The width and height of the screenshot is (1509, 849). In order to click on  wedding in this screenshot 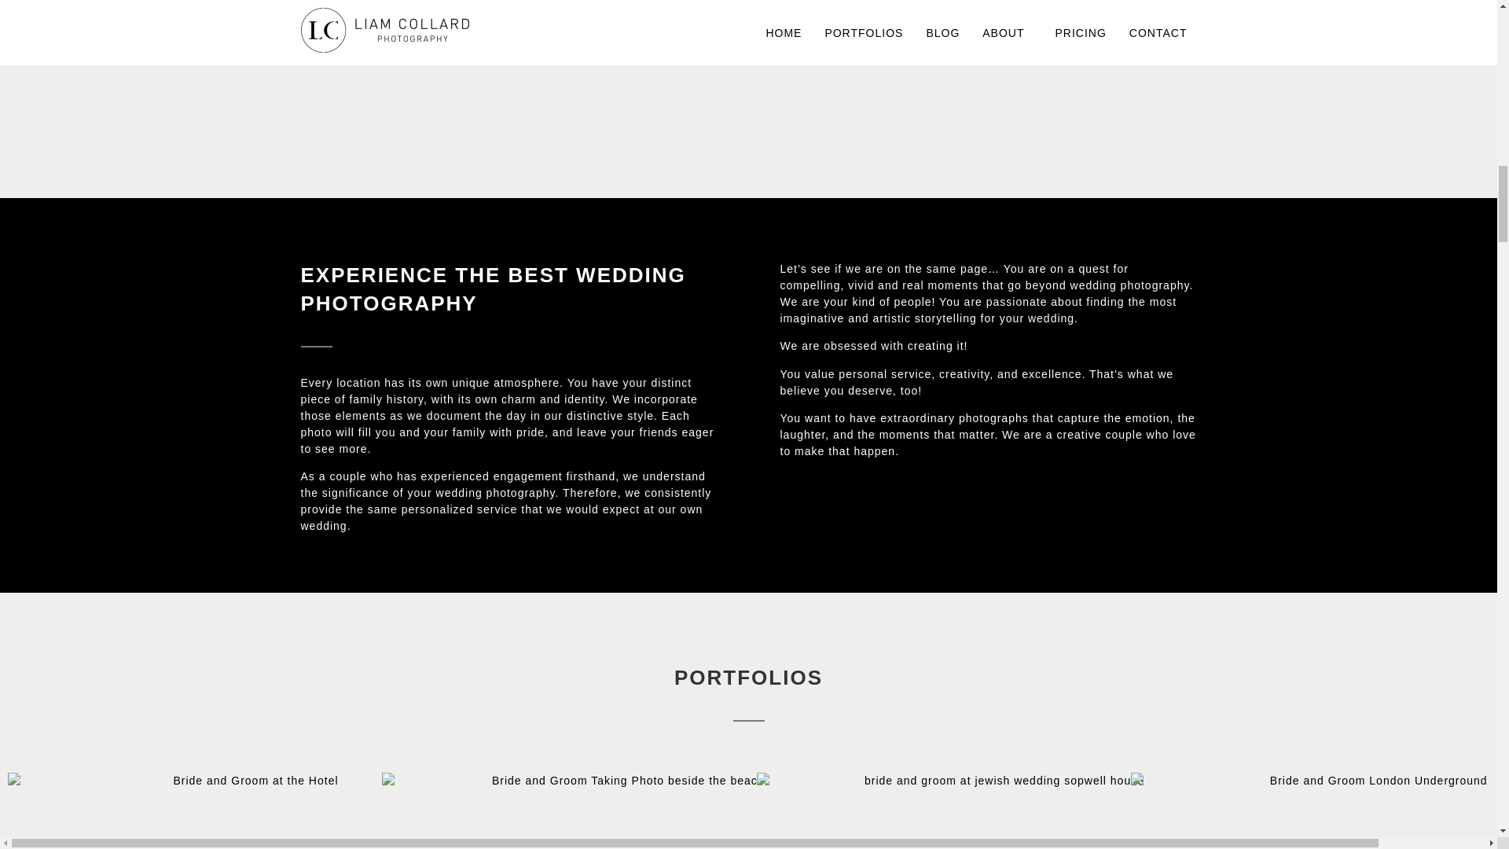, I will do `click(1049, 318)`.